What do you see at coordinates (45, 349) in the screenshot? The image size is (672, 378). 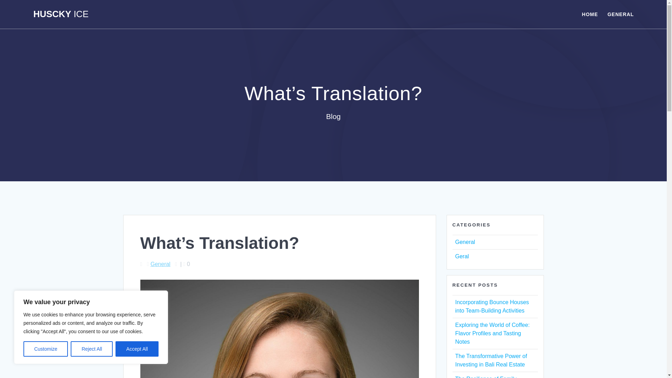 I see `Customize` at bounding box center [45, 349].